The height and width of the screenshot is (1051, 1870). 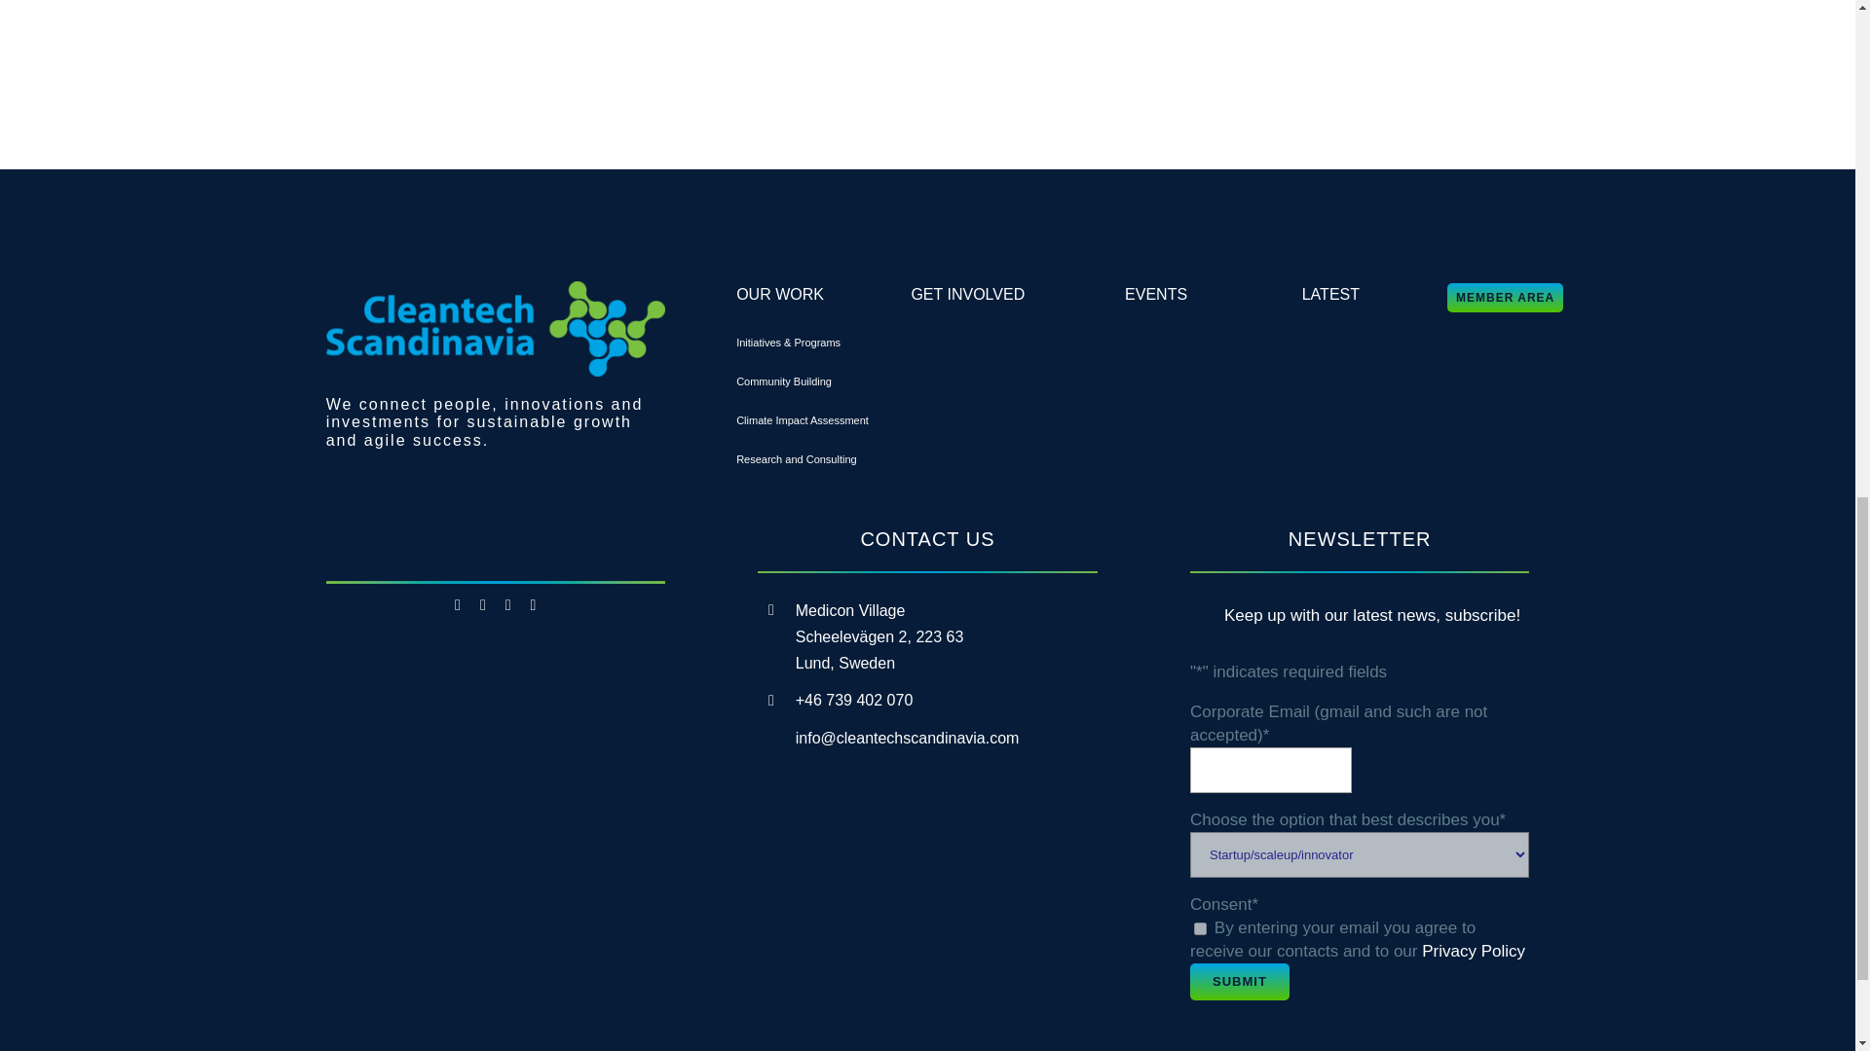 I want to click on 1, so click(x=1200, y=928).